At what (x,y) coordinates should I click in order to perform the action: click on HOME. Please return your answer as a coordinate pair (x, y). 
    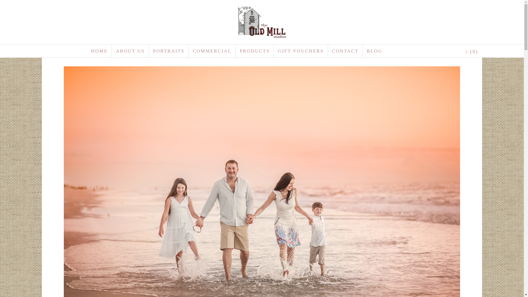
    Looking at the image, I should click on (99, 51).